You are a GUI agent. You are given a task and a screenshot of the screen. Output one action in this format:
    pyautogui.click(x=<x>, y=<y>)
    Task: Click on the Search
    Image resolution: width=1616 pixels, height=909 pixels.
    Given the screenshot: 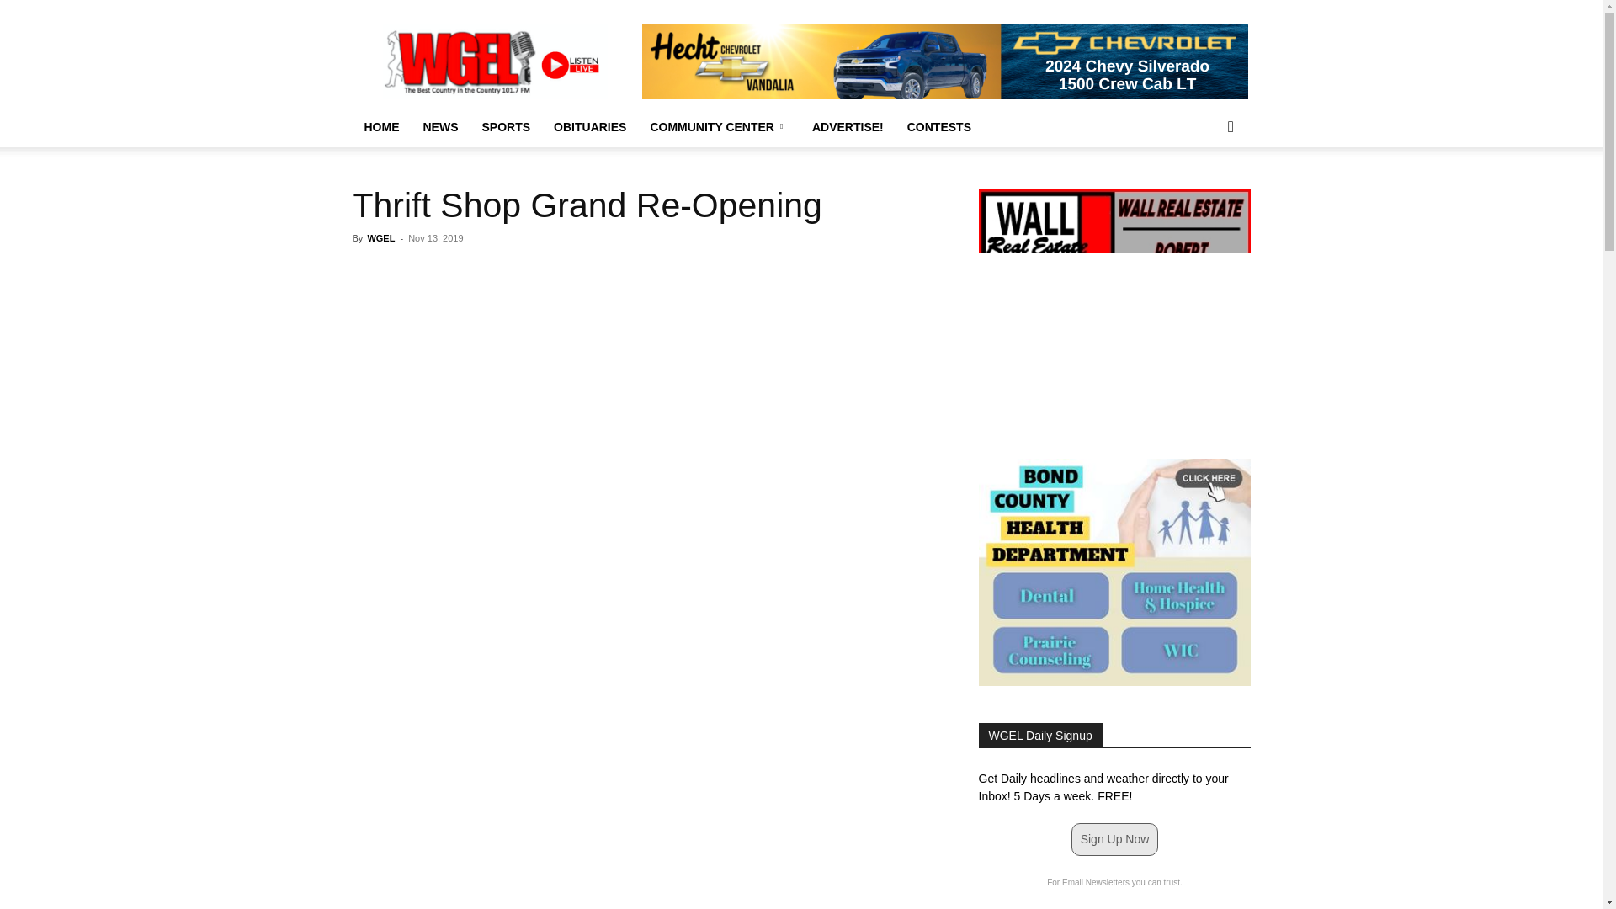 What is the action you would take?
    pyautogui.click(x=1204, y=194)
    